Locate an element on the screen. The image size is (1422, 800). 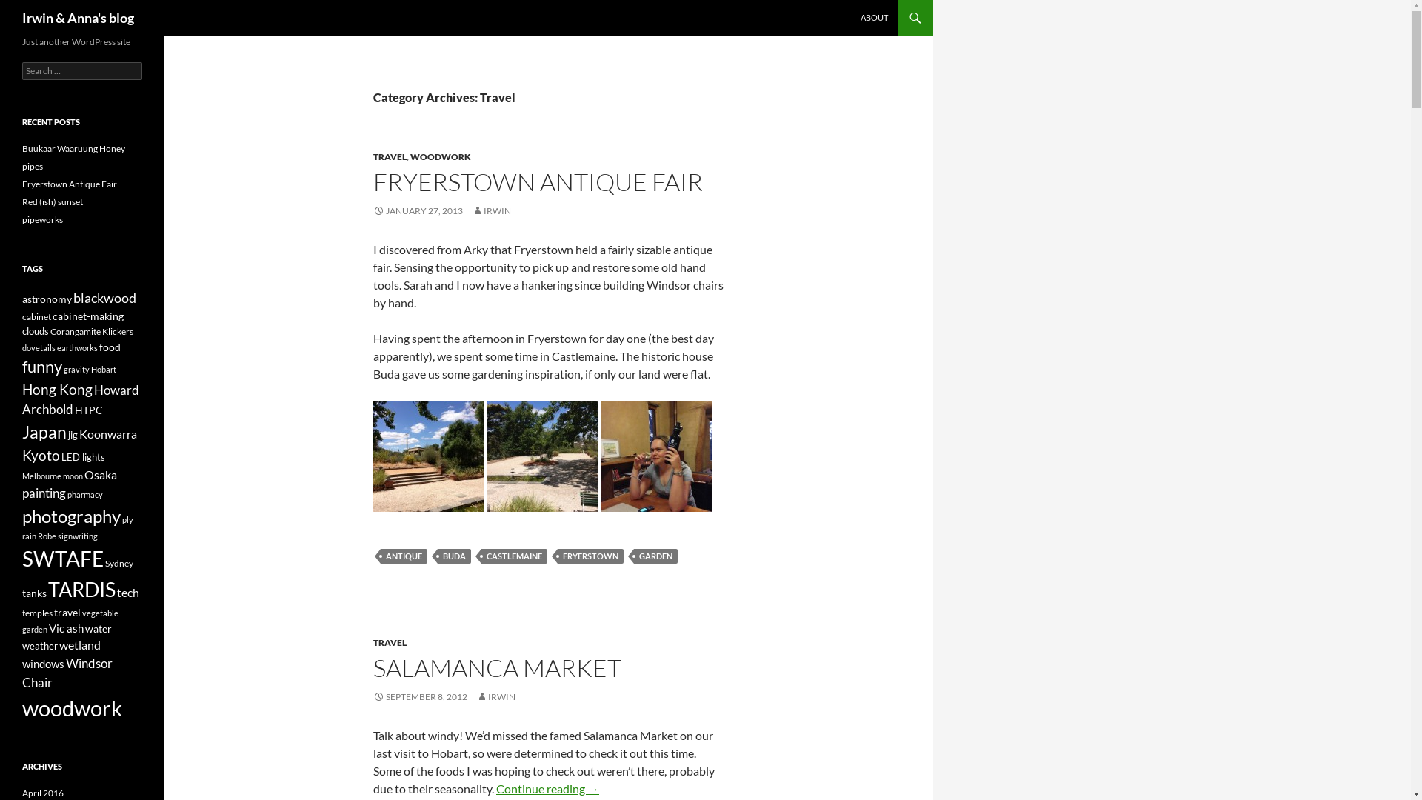
painting is located at coordinates (44, 493).